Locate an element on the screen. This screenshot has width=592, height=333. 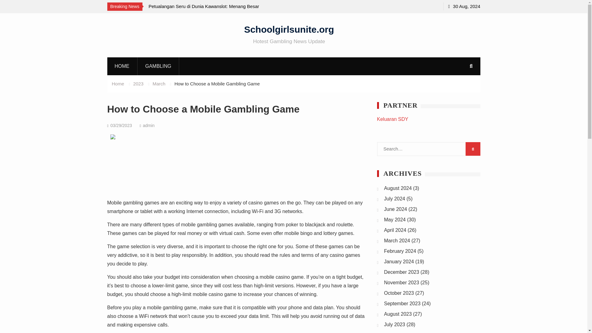
June 2024 is located at coordinates (396, 209).